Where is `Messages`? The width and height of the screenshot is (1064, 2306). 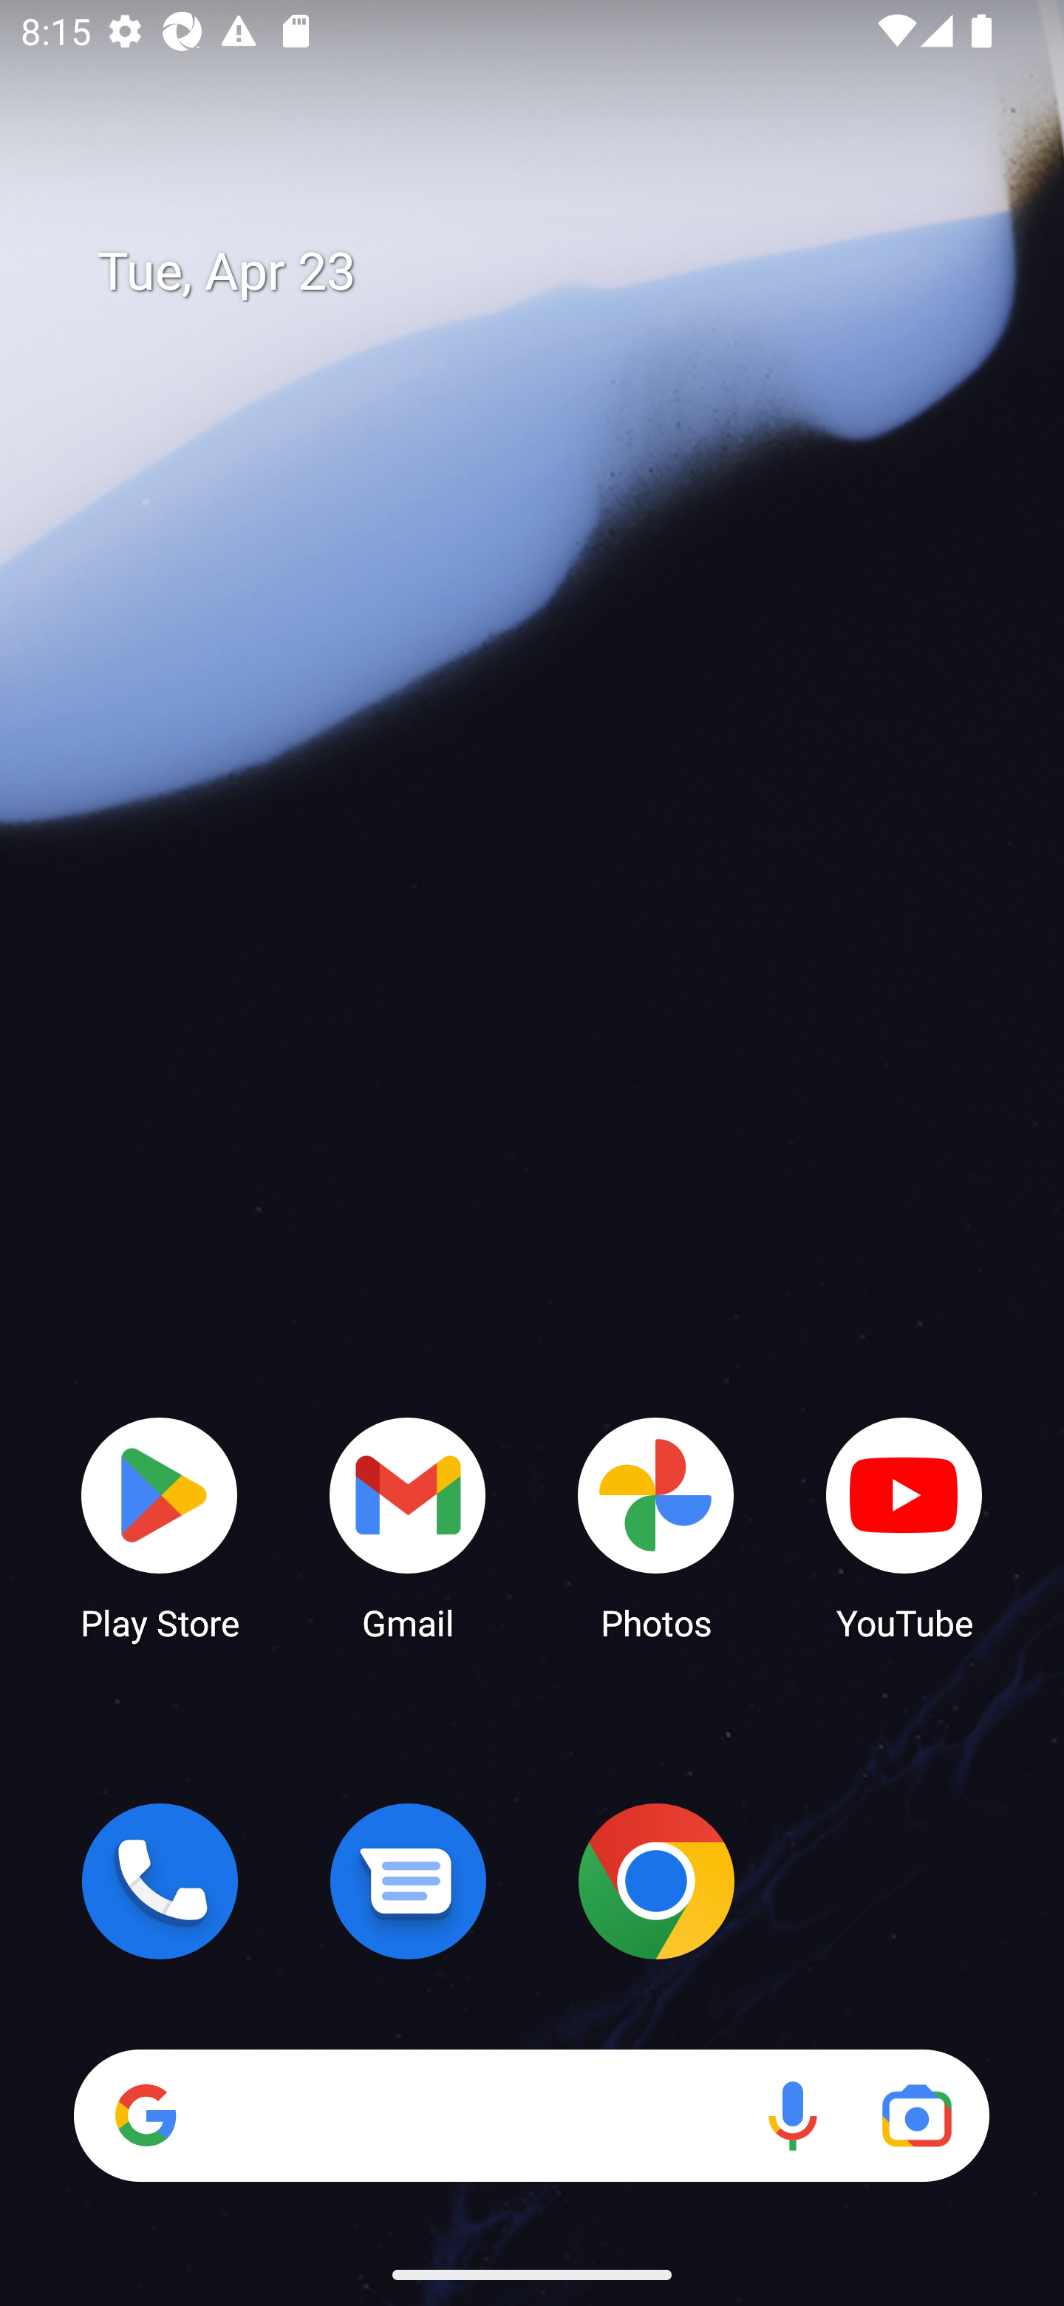
Messages is located at coordinates (408, 1881).